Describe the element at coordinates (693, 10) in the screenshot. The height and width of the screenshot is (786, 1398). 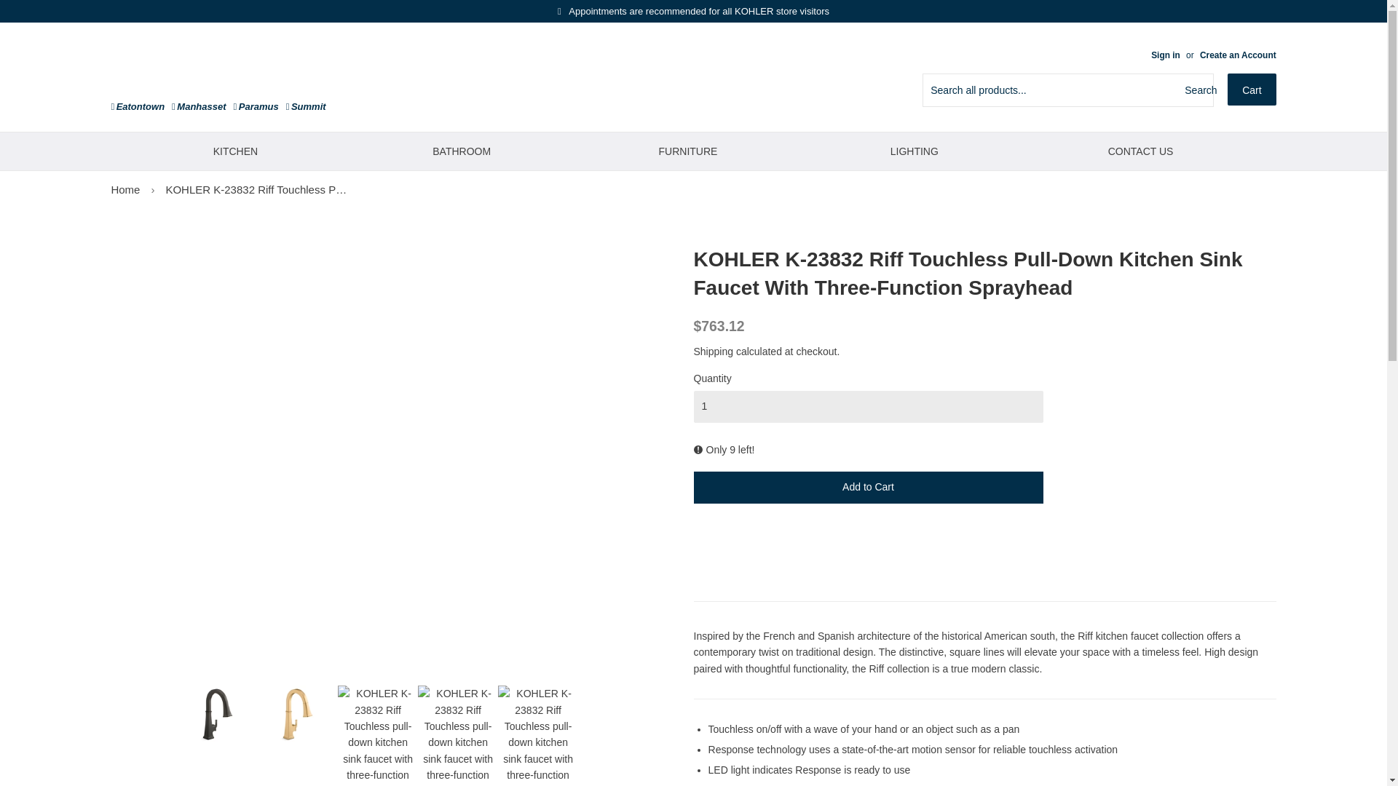
I see `Appointments are recommended for all KOHLER store visitors` at that location.